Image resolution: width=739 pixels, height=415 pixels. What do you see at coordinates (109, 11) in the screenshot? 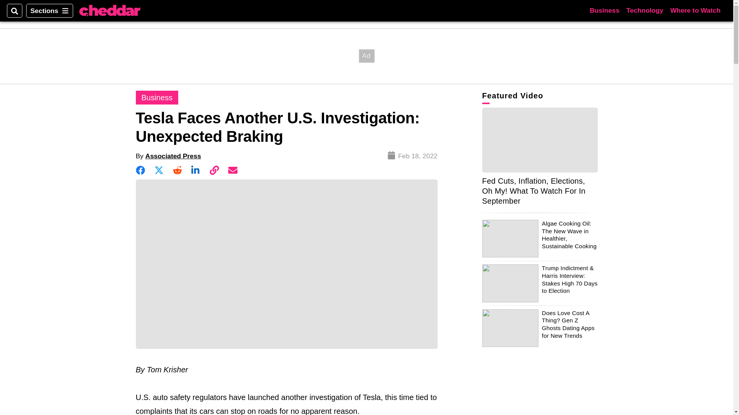
I see `Cheddar Logo` at bounding box center [109, 11].